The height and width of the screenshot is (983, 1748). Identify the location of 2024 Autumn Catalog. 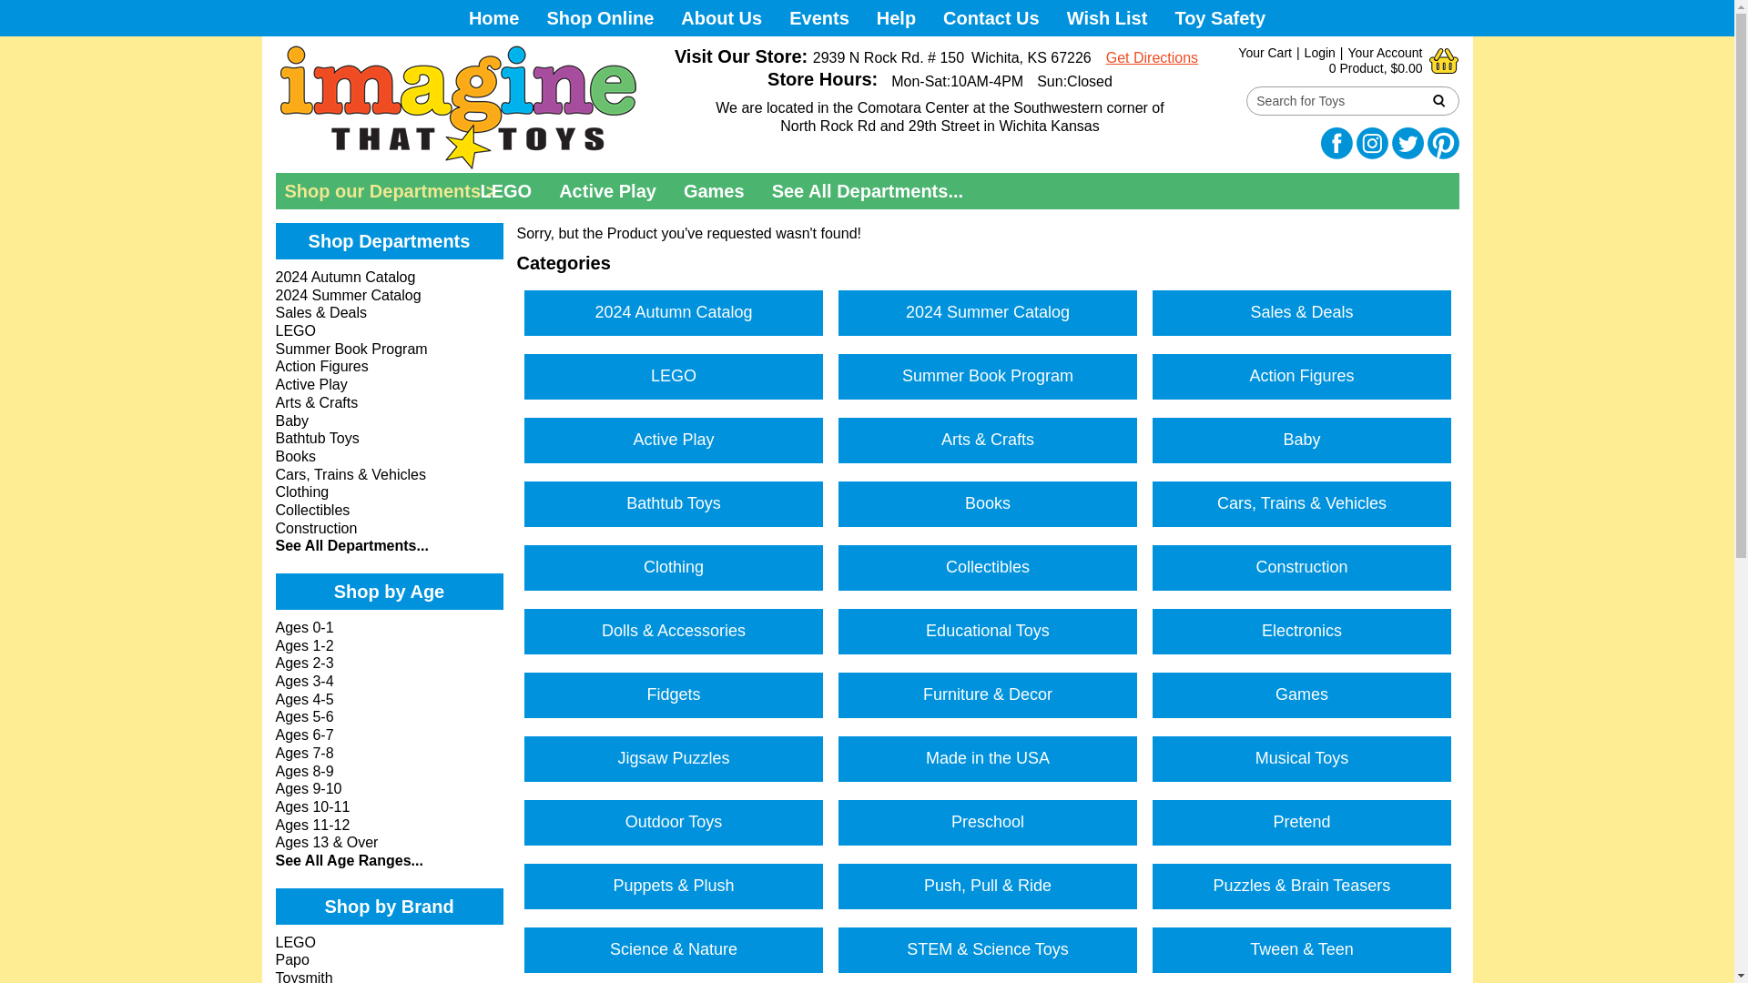
(674, 313).